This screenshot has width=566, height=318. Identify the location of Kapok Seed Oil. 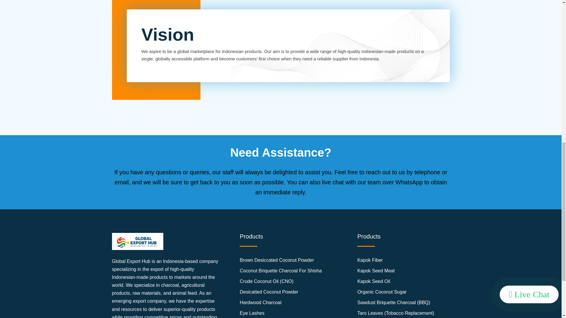
(396, 282).